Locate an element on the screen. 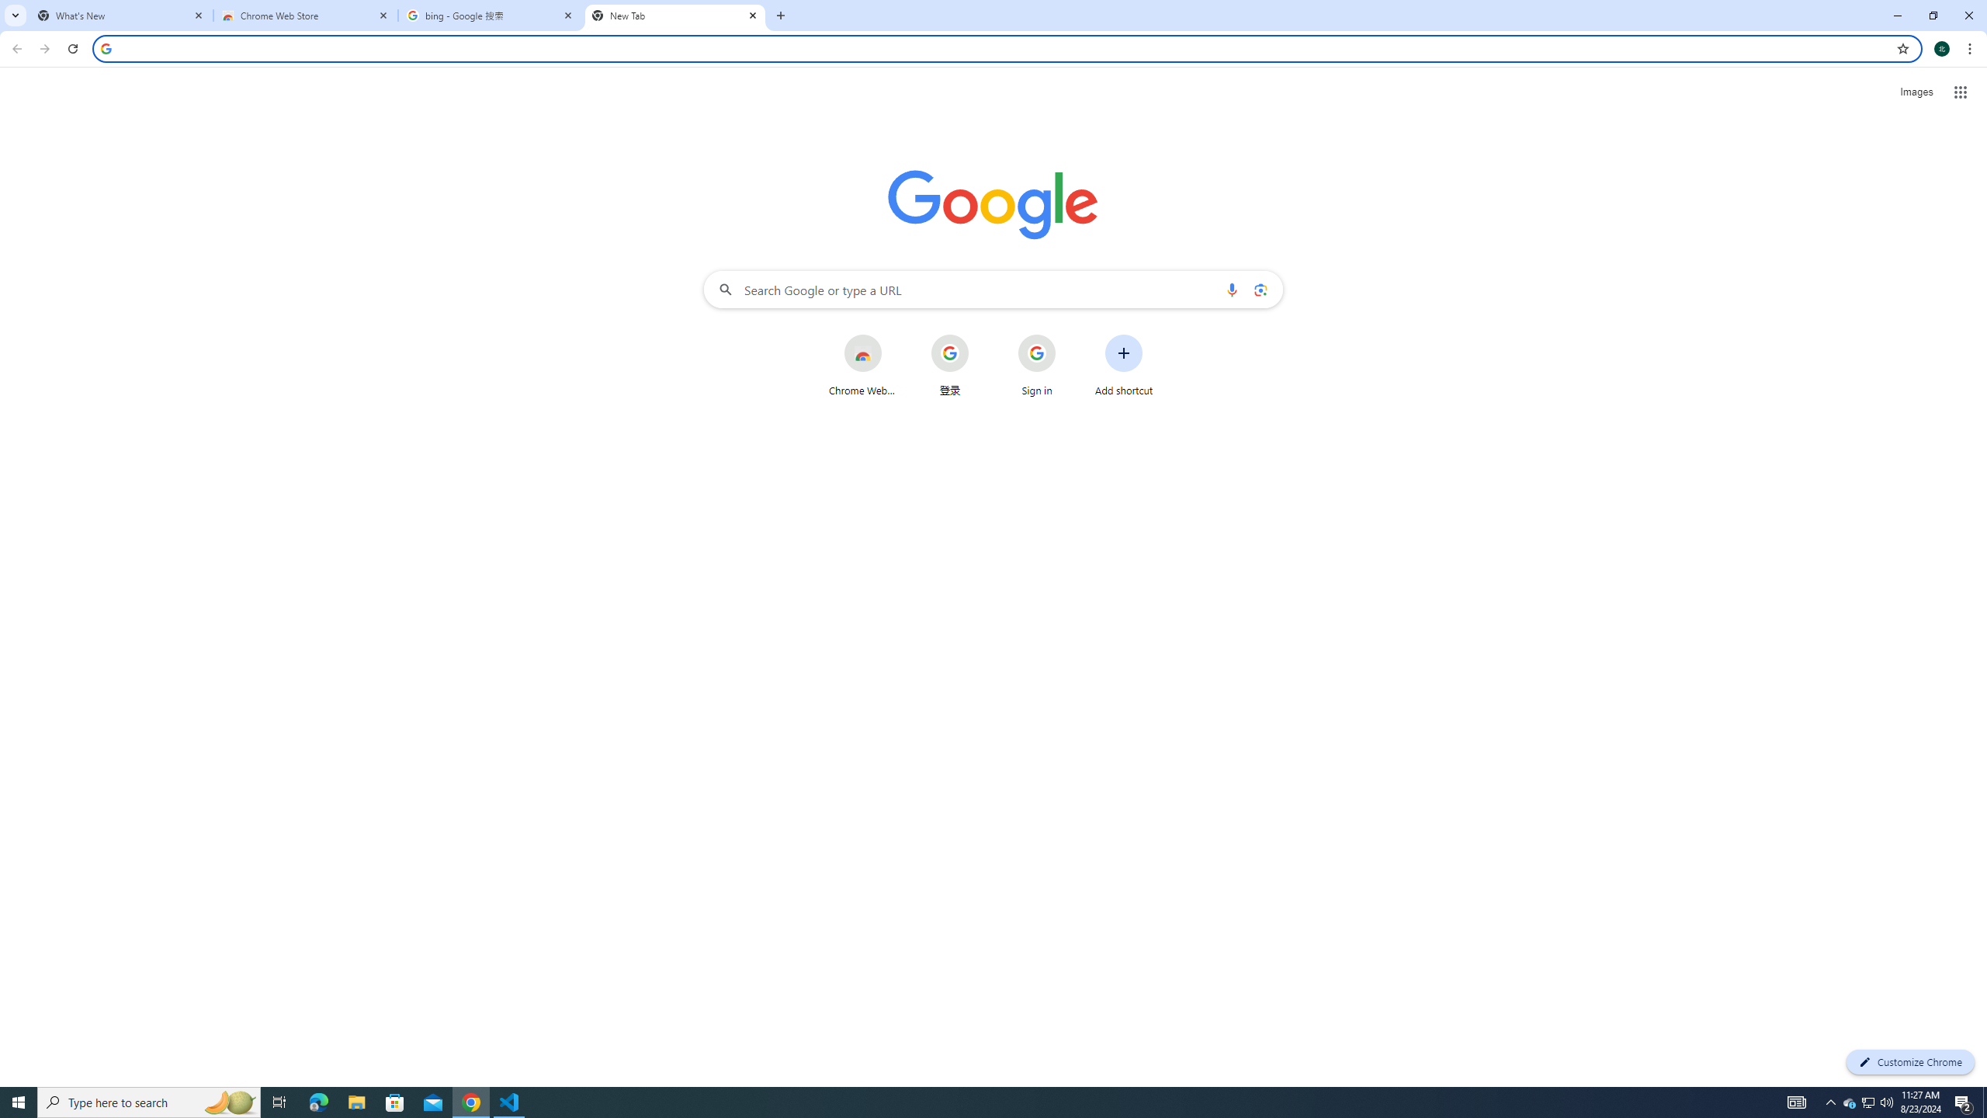 Image resolution: width=1987 pixels, height=1118 pixels. More actions for Sign in shortcut is located at coordinates (1068, 335).